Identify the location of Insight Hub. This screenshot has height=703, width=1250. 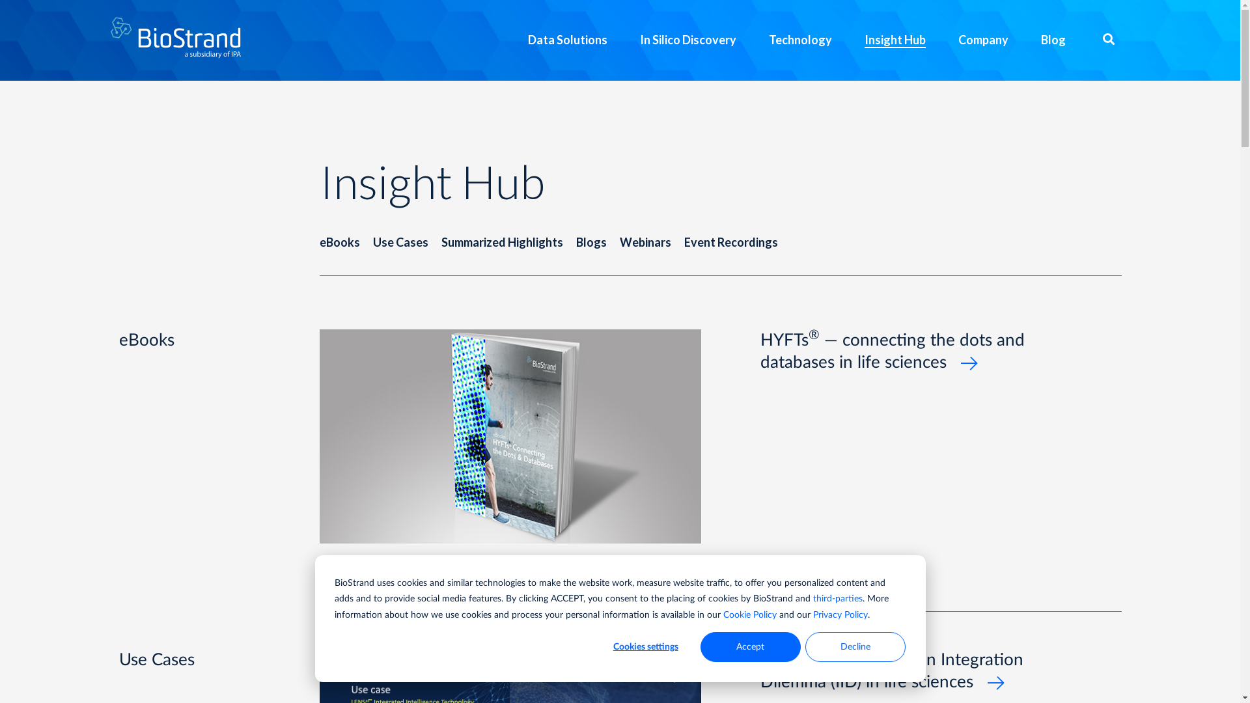
(895, 40).